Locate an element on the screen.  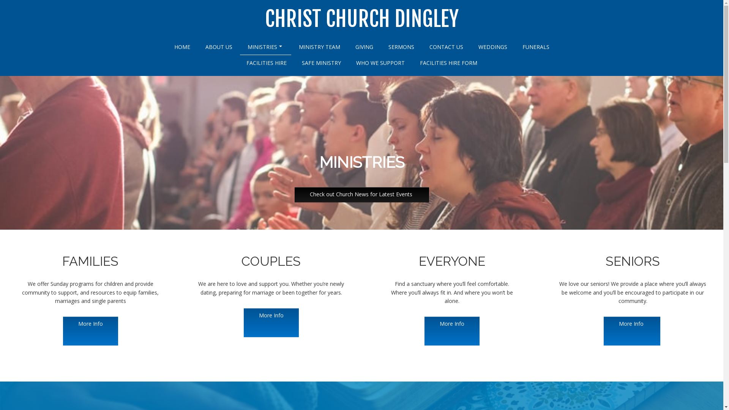
More Info is located at coordinates (271, 323).